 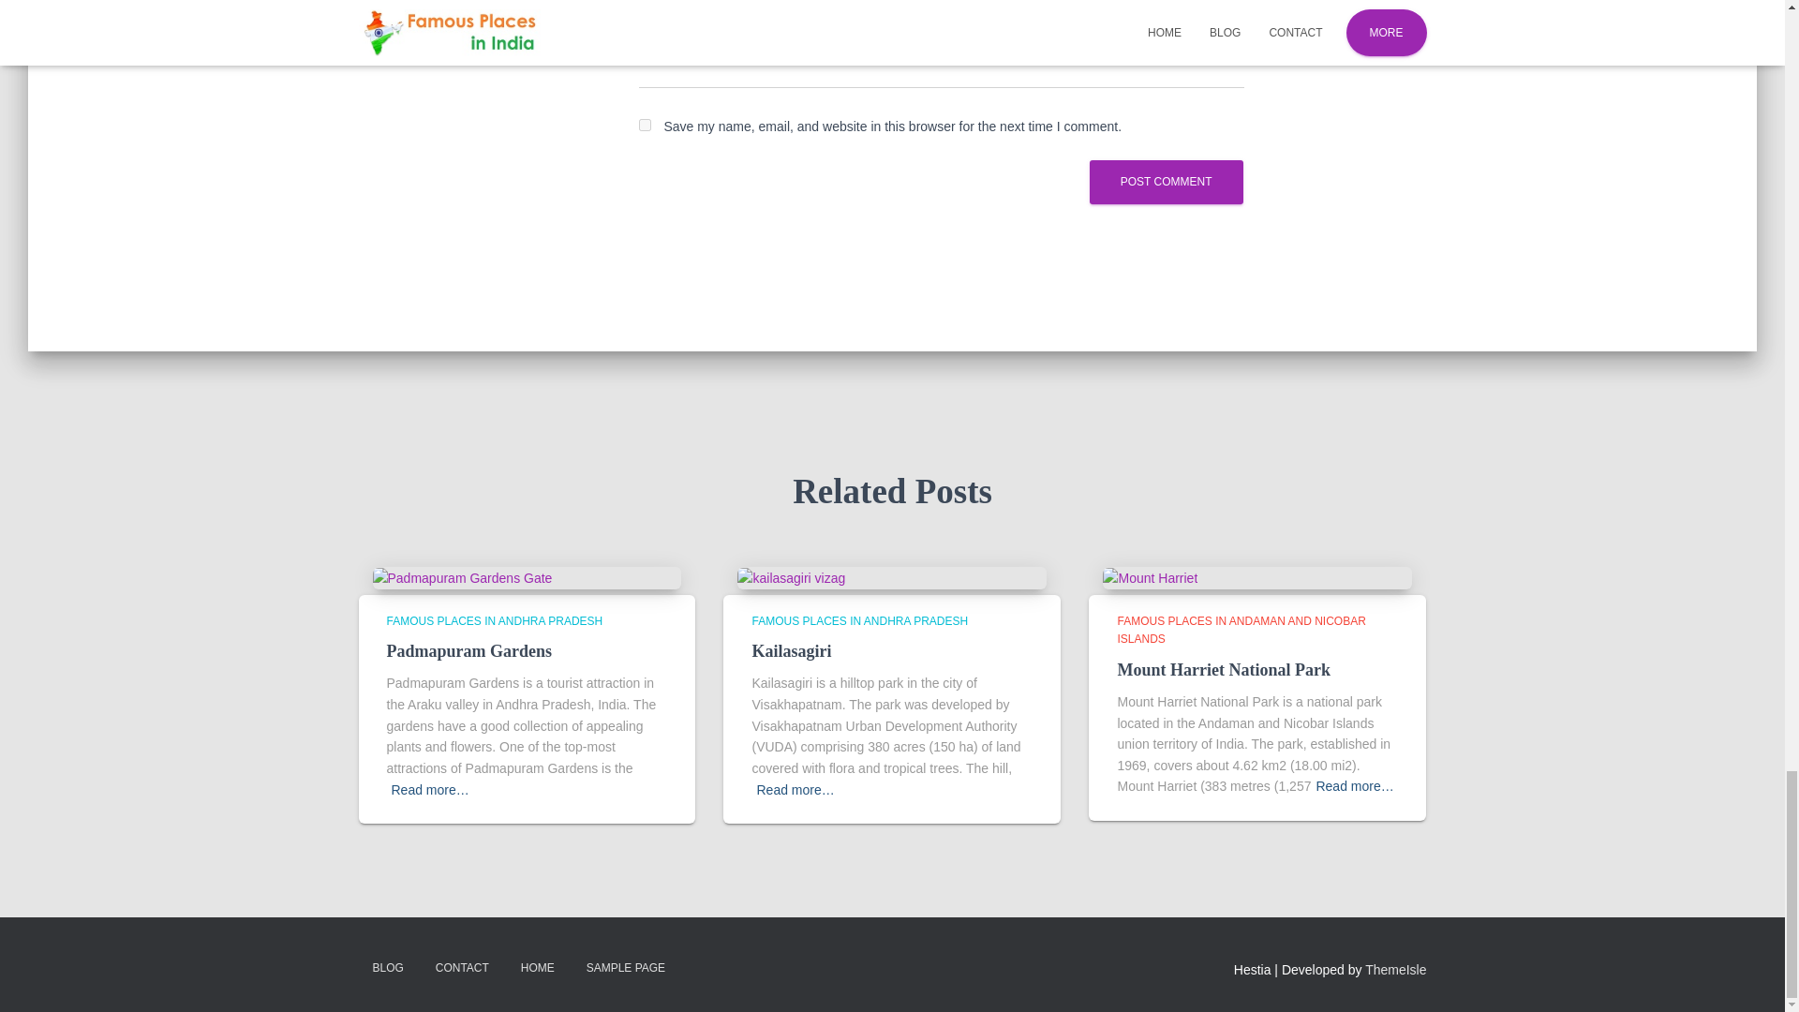 I want to click on Padmapuram Gardens, so click(x=462, y=577).